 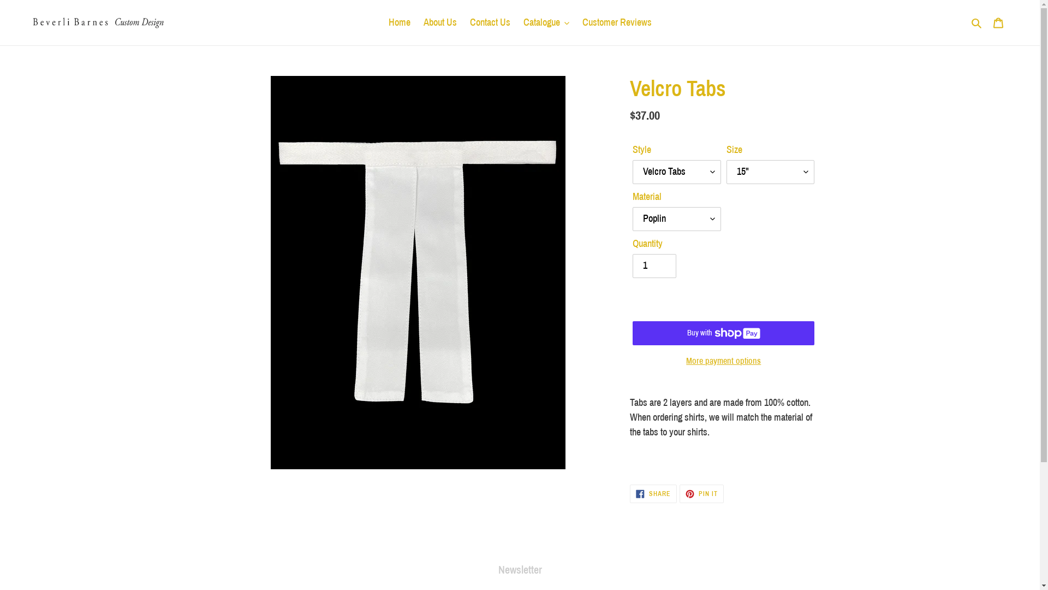 I want to click on About Us, so click(x=440, y=23).